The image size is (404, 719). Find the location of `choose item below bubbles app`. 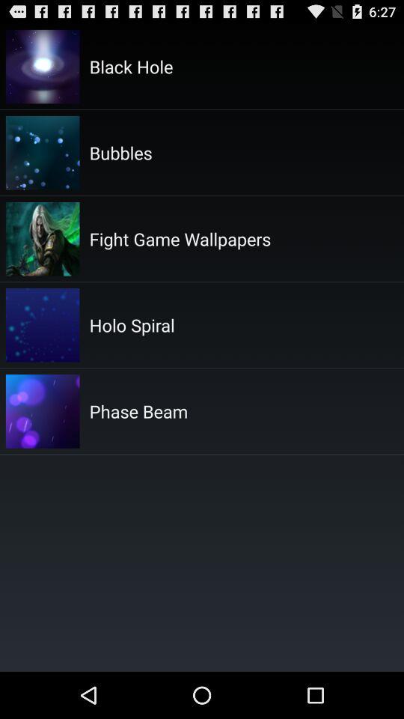

choose item below bubbles app is located at coordinates (180, 238).